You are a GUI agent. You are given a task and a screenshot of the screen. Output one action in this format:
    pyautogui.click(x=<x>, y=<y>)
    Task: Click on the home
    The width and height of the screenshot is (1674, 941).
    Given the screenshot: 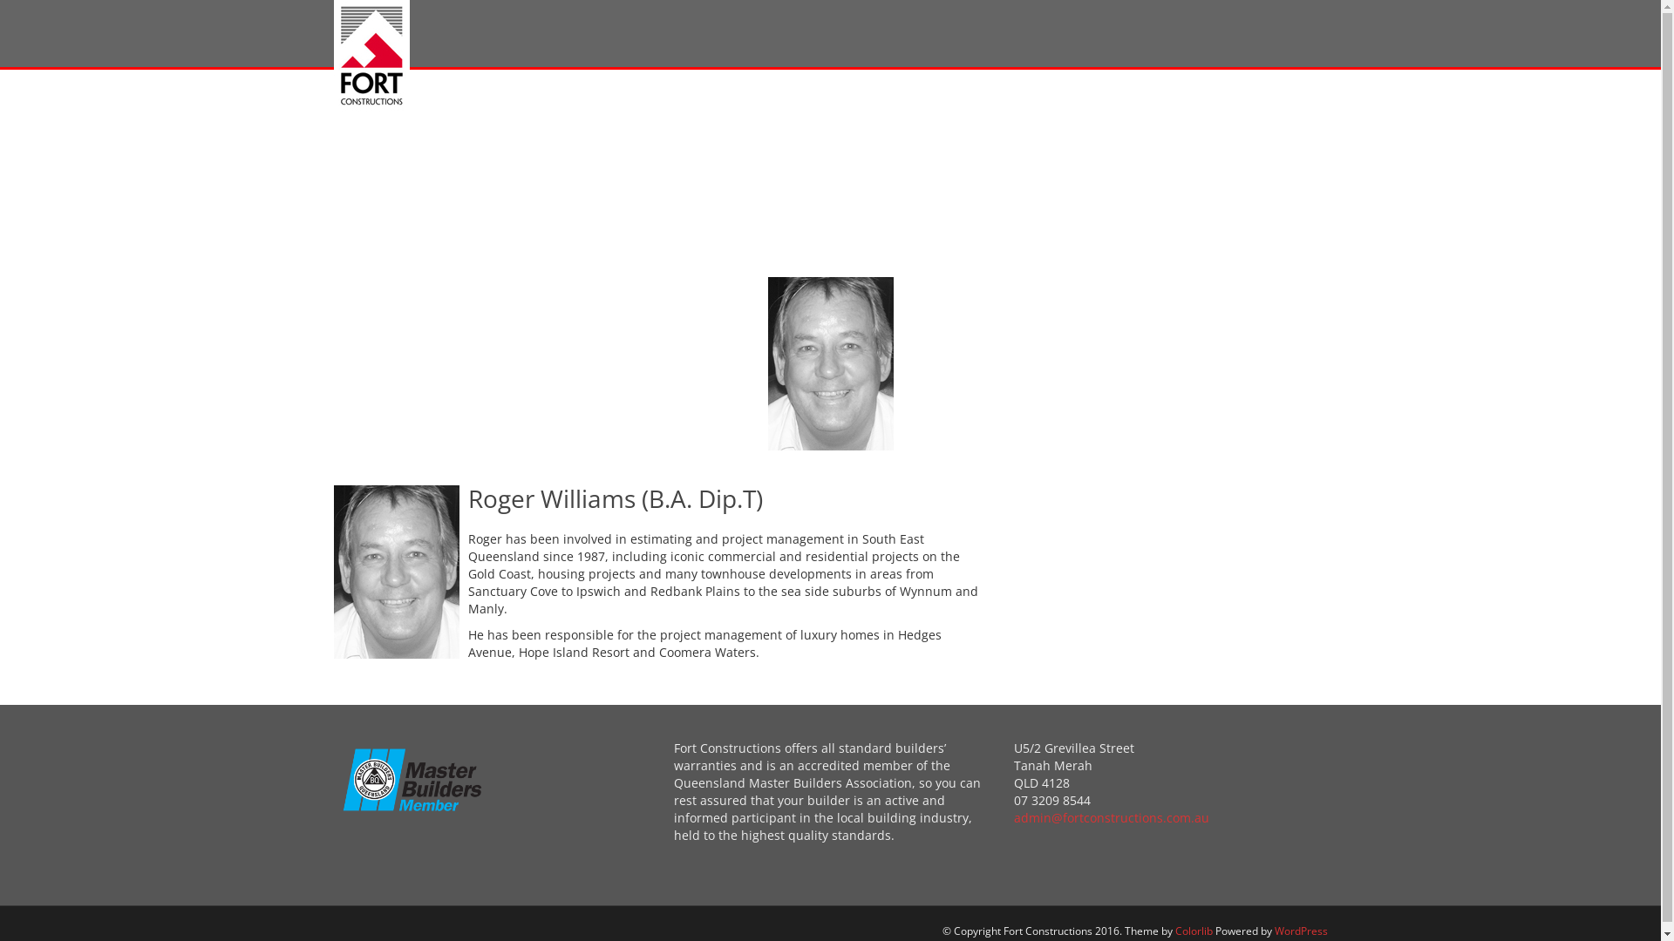 What is the action you would take?
    pyautogui.click(x=429, y=155)
    